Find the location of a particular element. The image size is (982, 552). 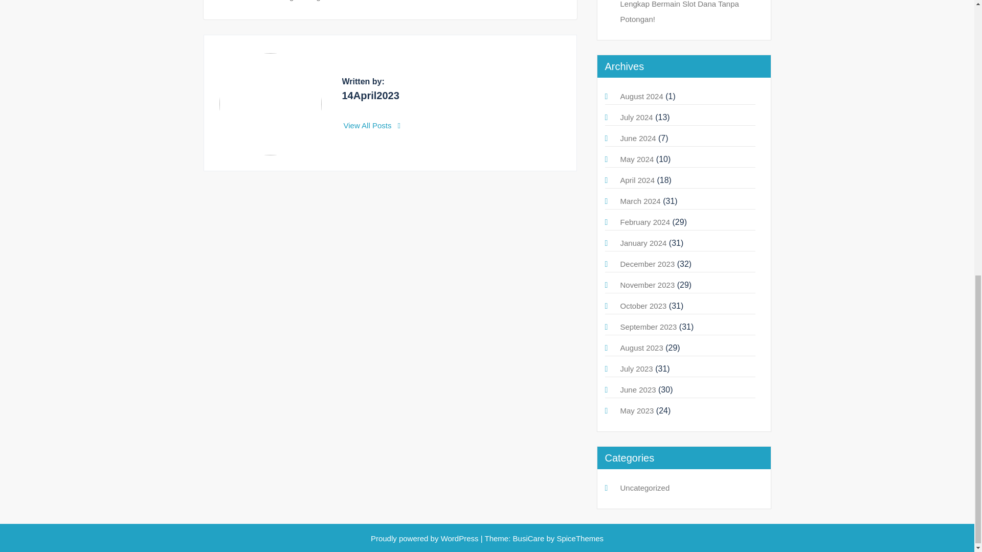

July 2024 is located at coordinates (636, 117).